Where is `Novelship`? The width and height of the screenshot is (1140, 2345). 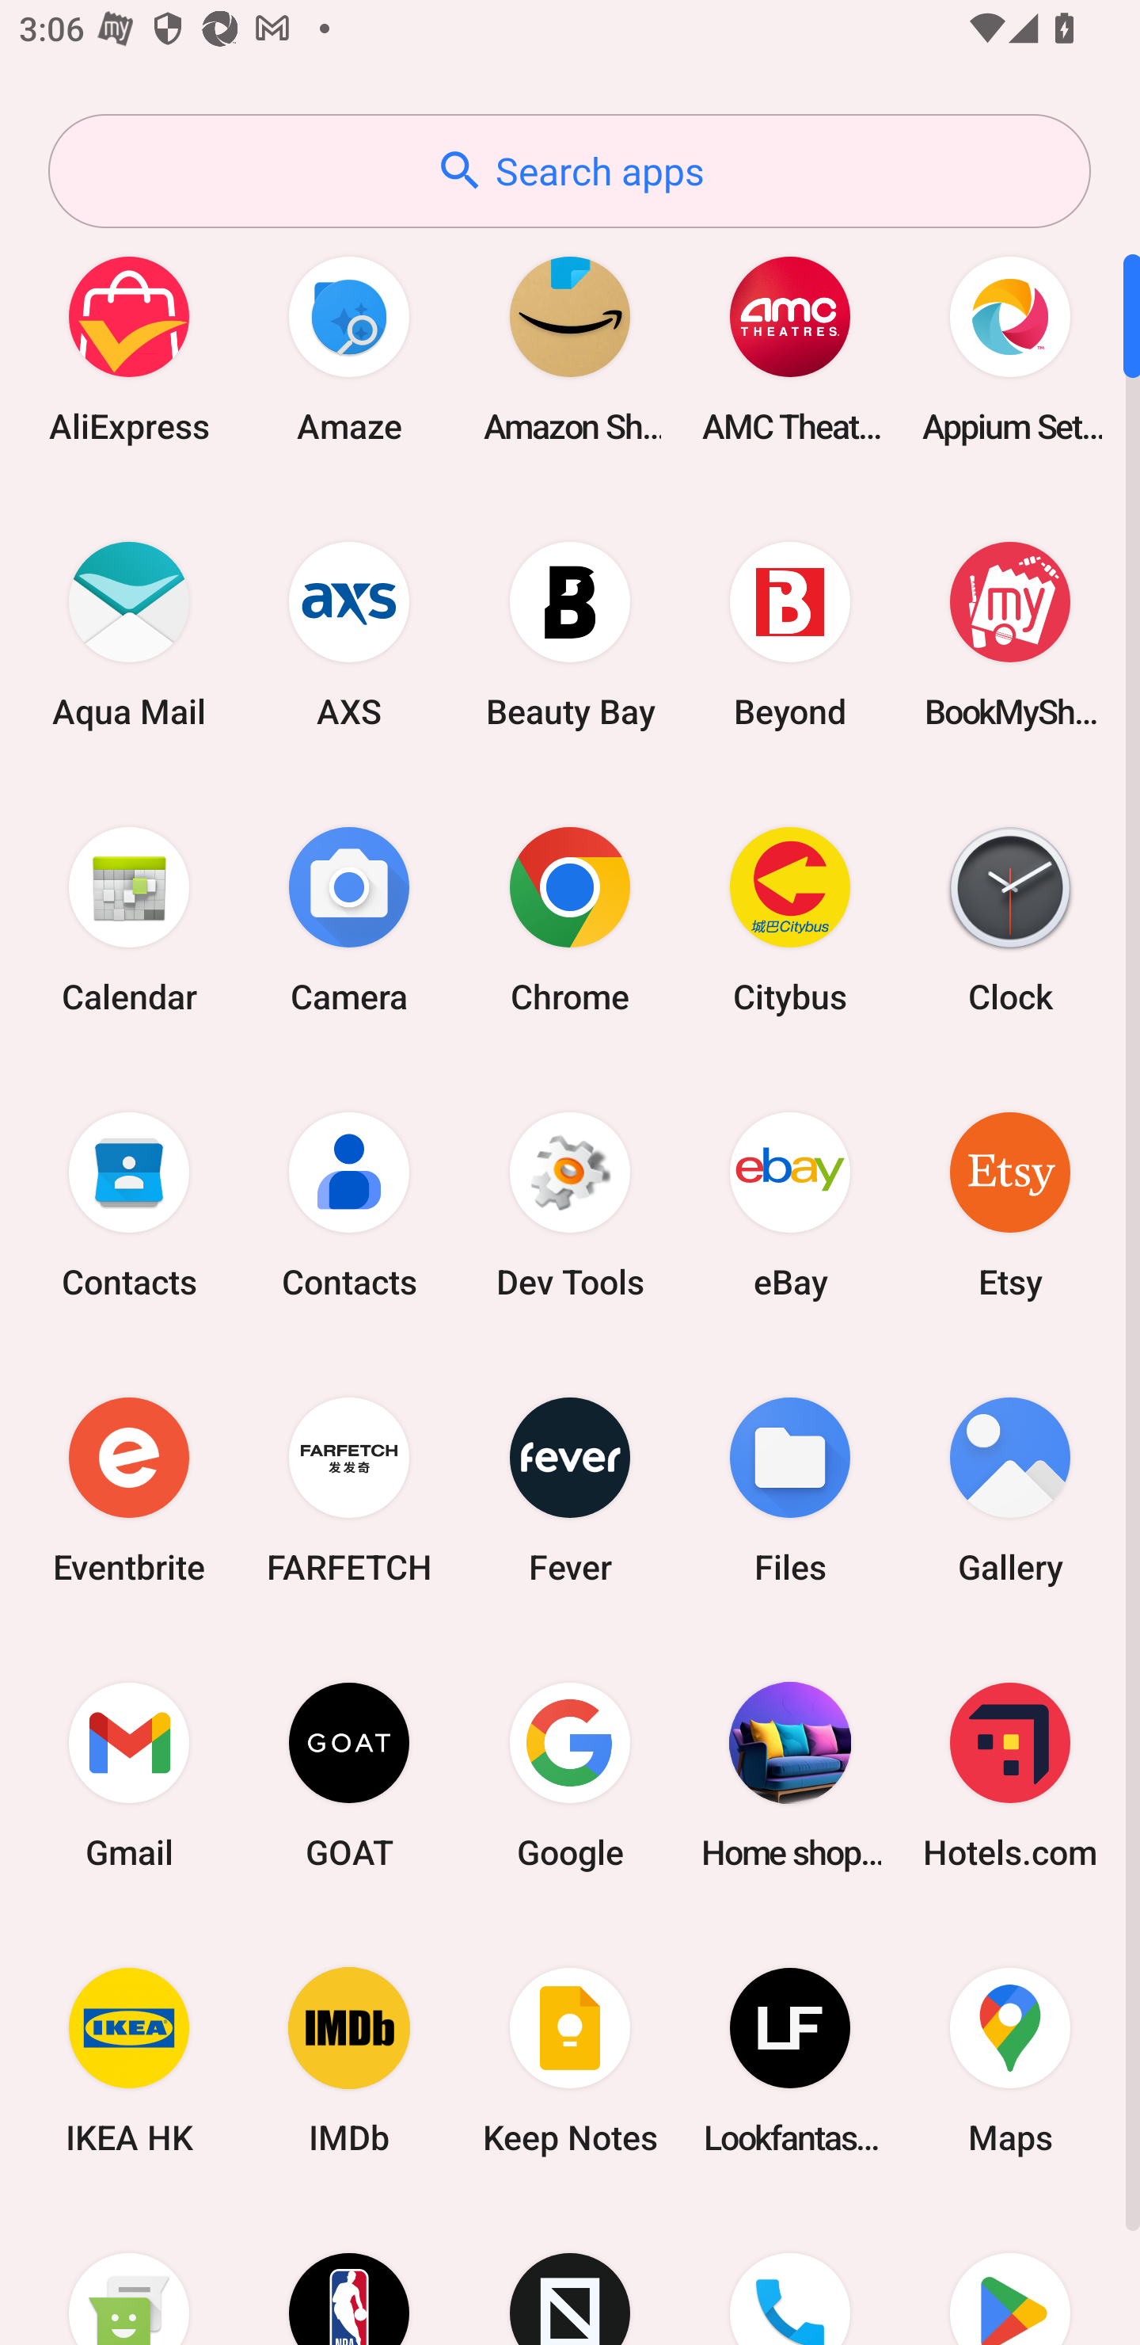
Novelship is located at coordinates (570, 2274).